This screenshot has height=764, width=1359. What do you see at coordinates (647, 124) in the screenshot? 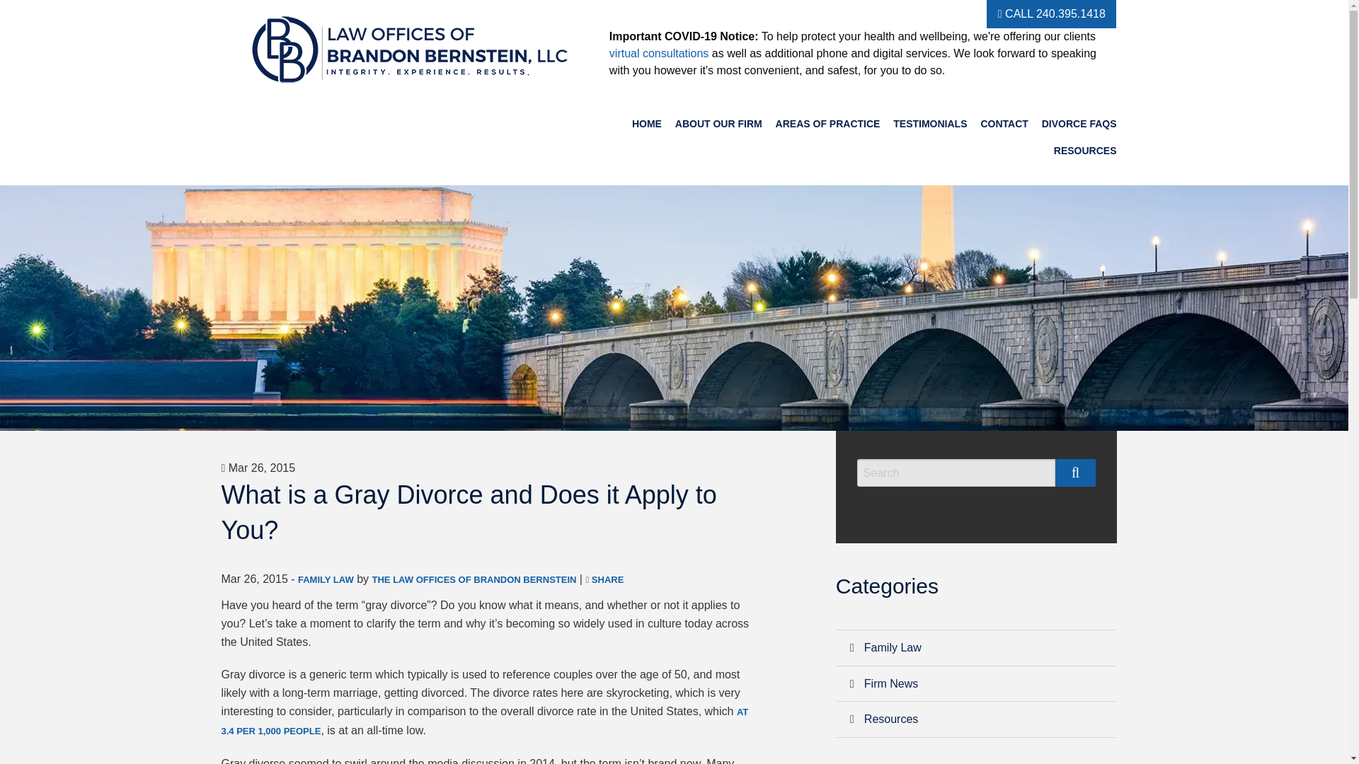
I see `HOME` at bounding box center [647, 124].